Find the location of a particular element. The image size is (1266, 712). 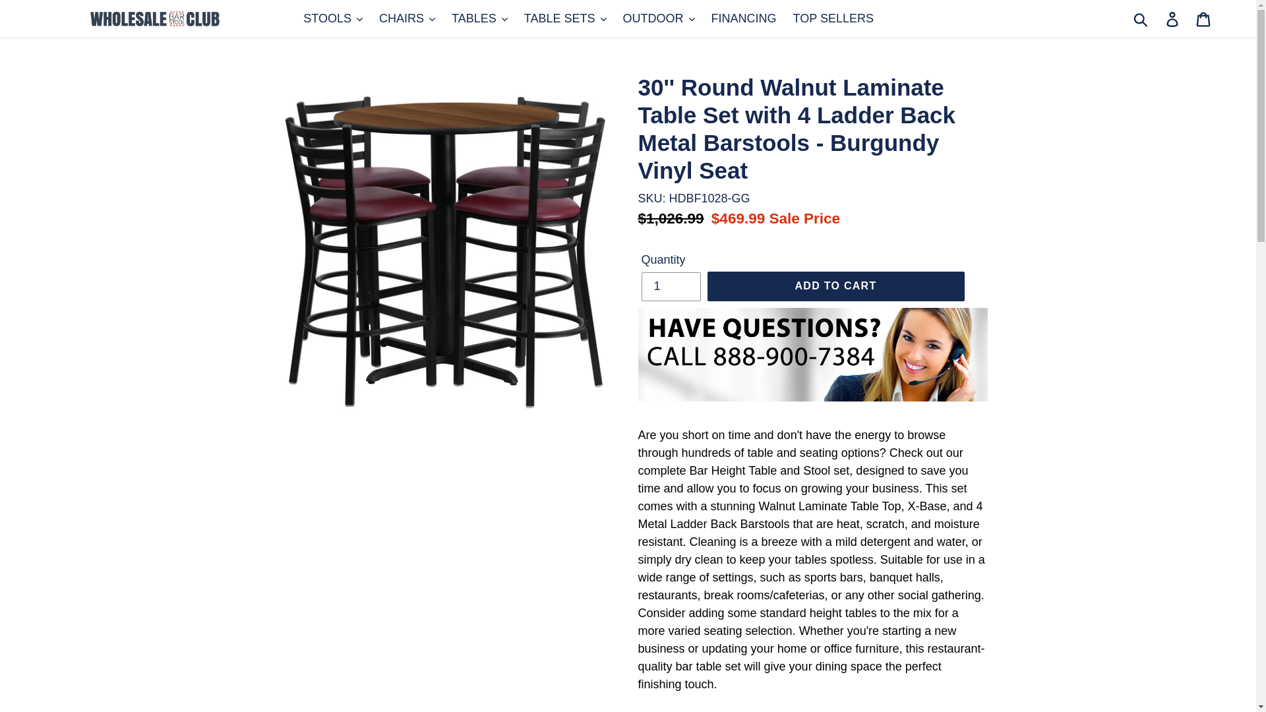

Cart is located at coordinates (1204, 18).